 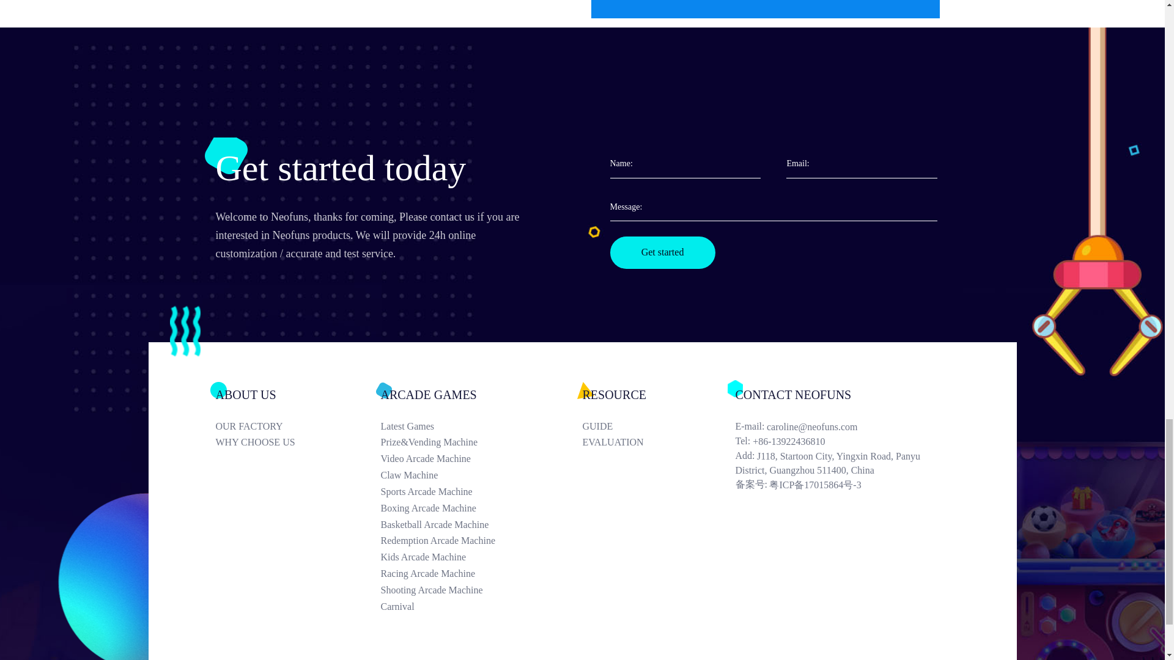 I want to click on Video Arcade Machine, so click(x=481, y=458).